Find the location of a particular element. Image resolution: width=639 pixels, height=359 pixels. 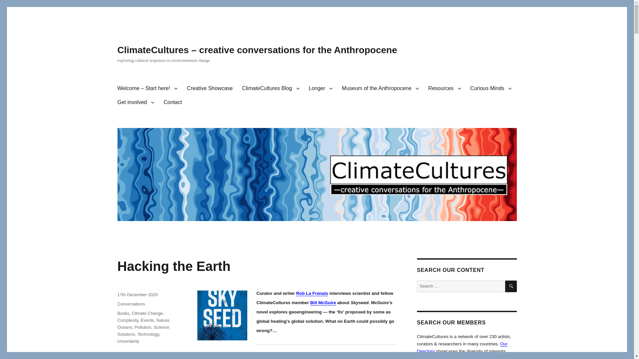

Longer is located at coordinates (320, 88).